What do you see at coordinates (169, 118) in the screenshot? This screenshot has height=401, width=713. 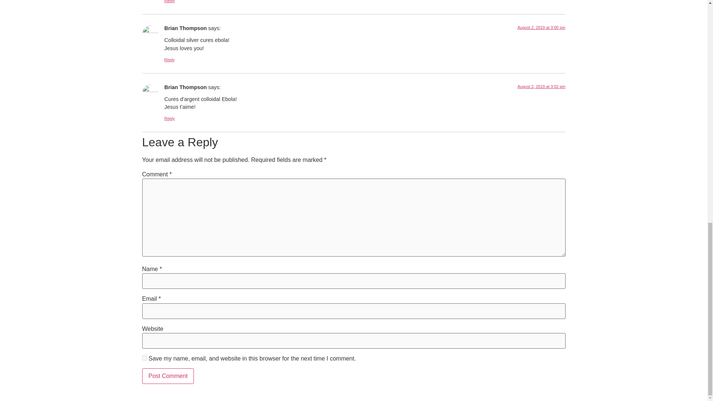 I see `Reply` at bounding box center [169, 118].